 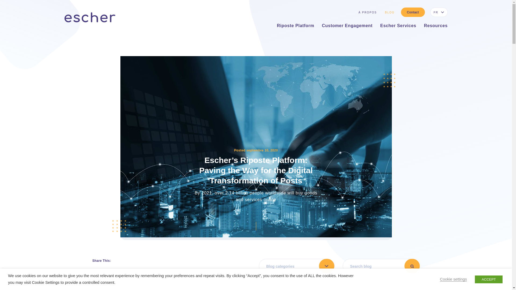 What do you see at coordinates (398, 27) in the screenshot?
I see `Escher Services` at bounding box center [398, 27].